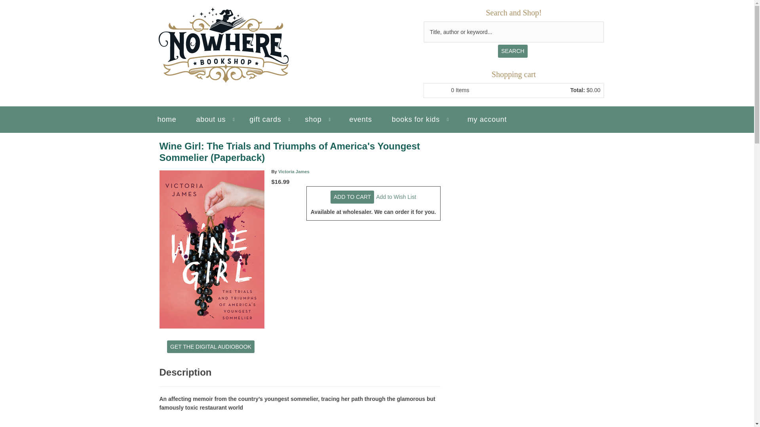  Describe the element at coordinates (514, 32) in the screenshot. I see `Title, author or keyword...` at that location.